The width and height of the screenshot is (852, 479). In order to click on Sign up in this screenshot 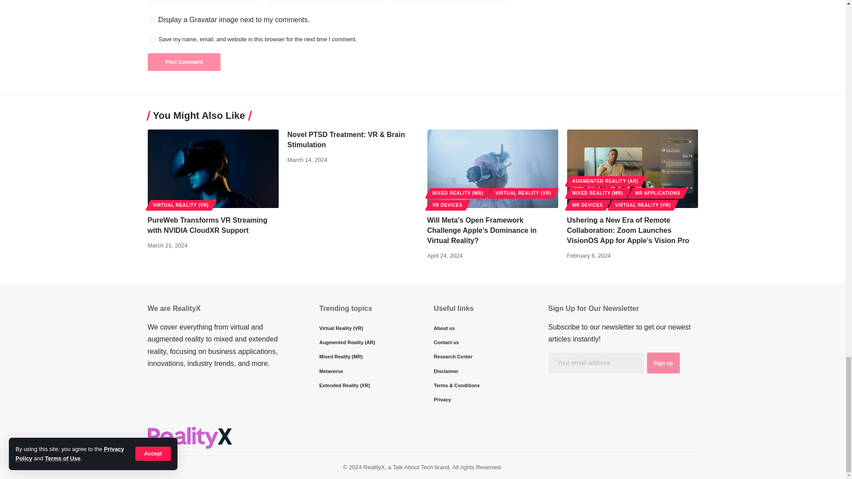, I will do `click(663, 363)`.